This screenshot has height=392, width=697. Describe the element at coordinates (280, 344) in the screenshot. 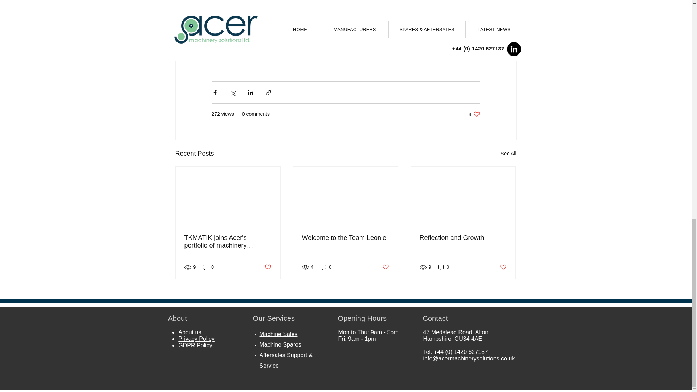

I see `Post not marked as liked` at that location.